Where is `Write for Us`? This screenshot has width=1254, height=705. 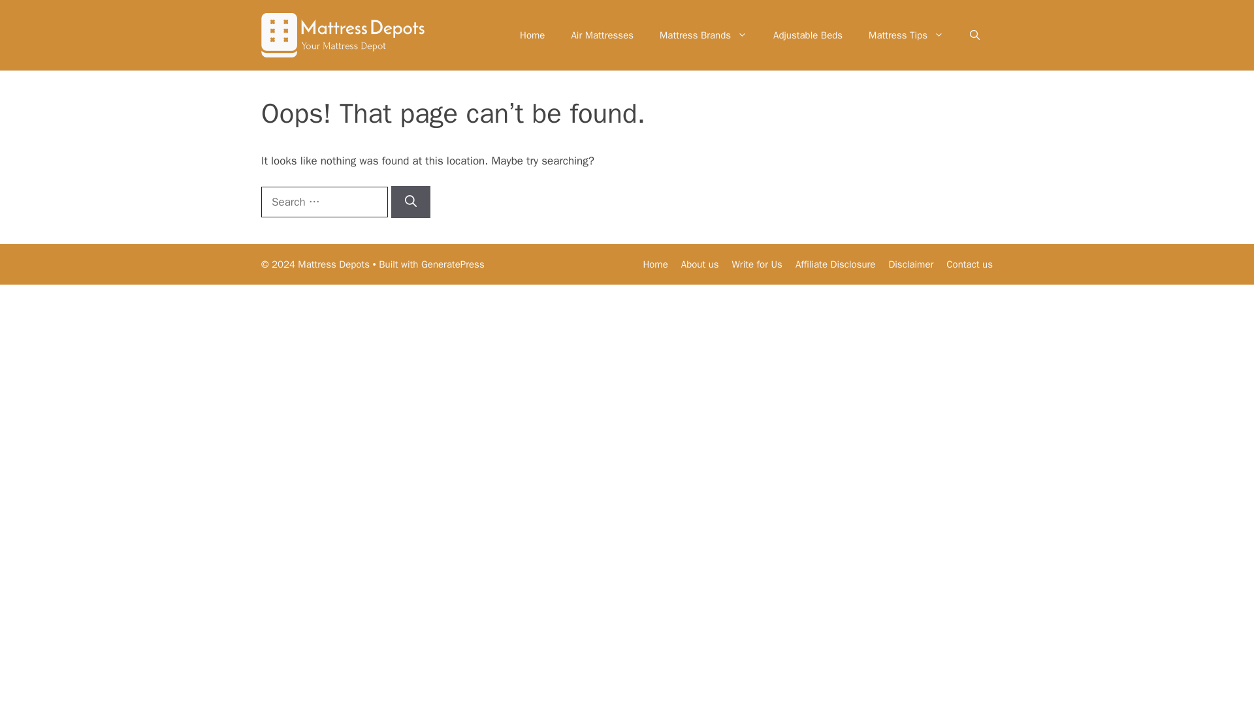
Write for Us is located at coordinates (758, 264).